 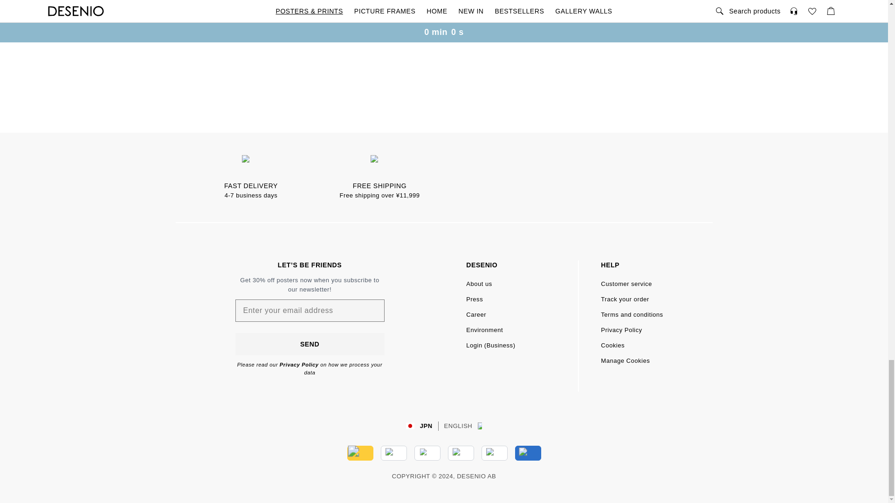 I want to click on DHL, so click(x=360, y=453).